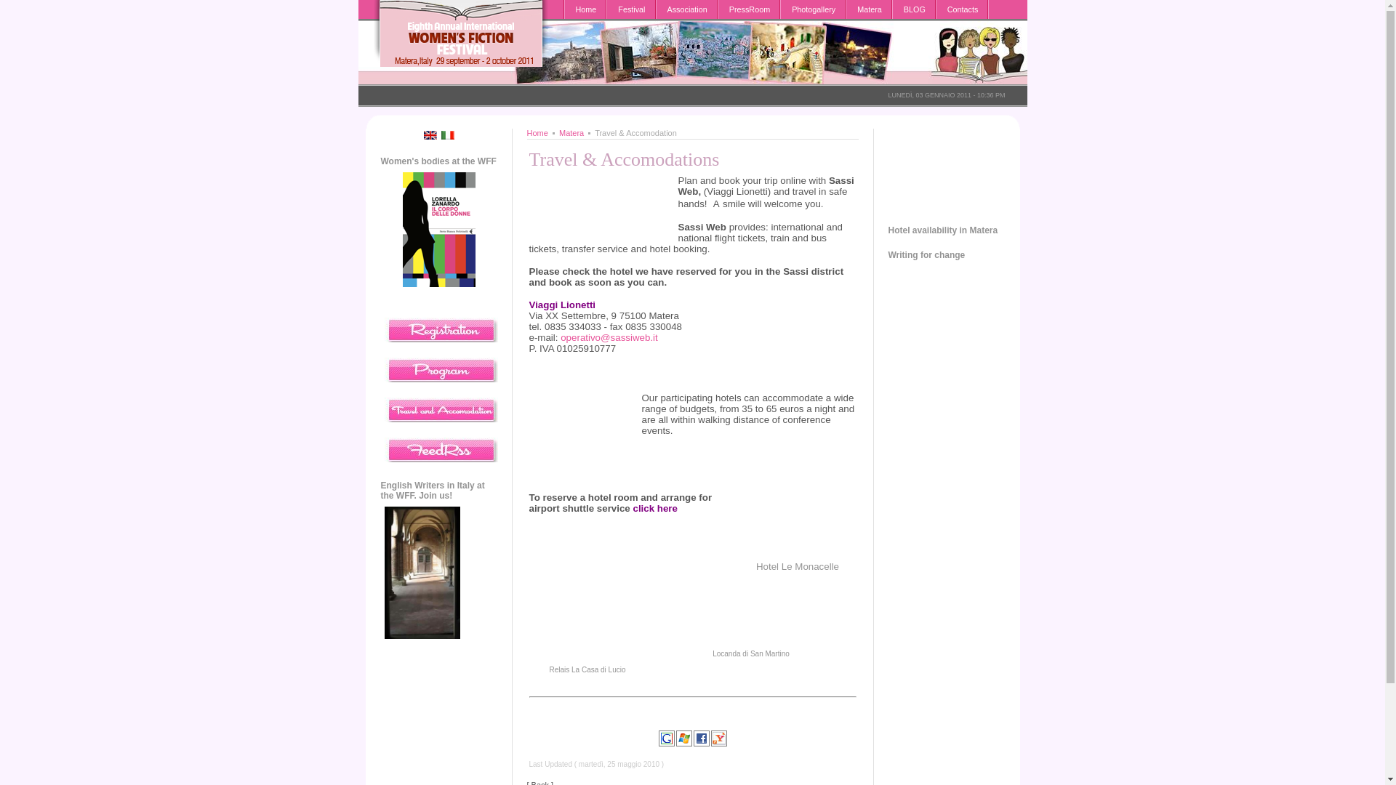  I want to click on Registration, so click(441, 330).